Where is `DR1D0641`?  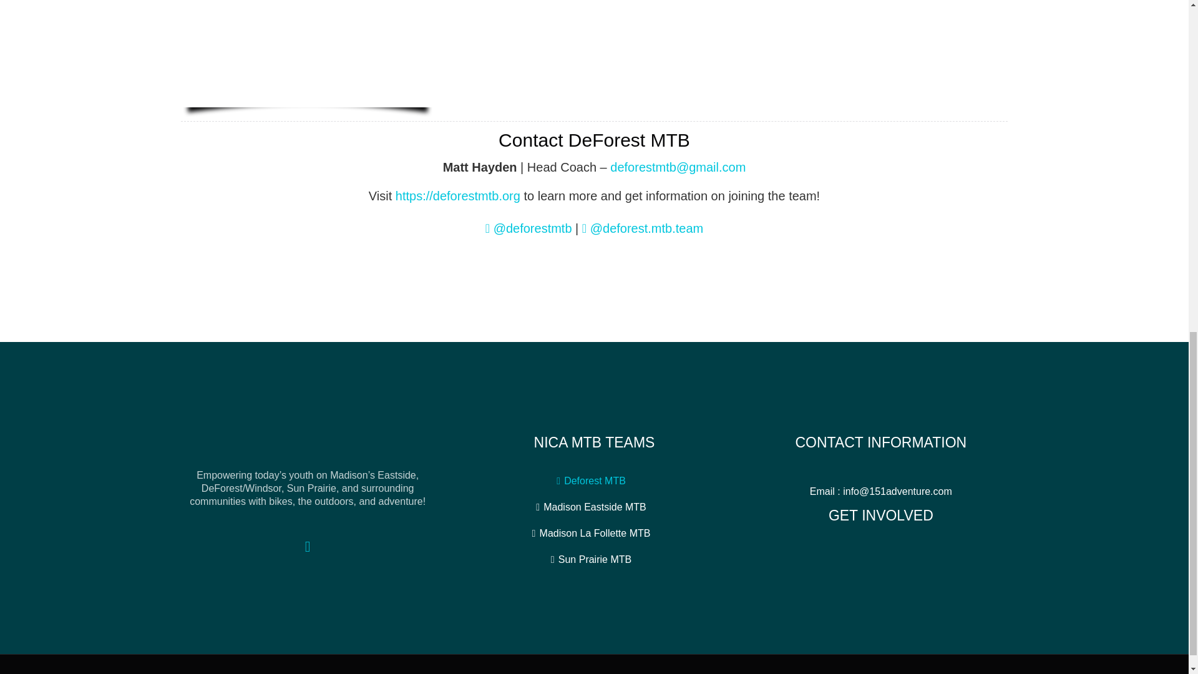
DR1D0641 is located at coordinates (307, 54).